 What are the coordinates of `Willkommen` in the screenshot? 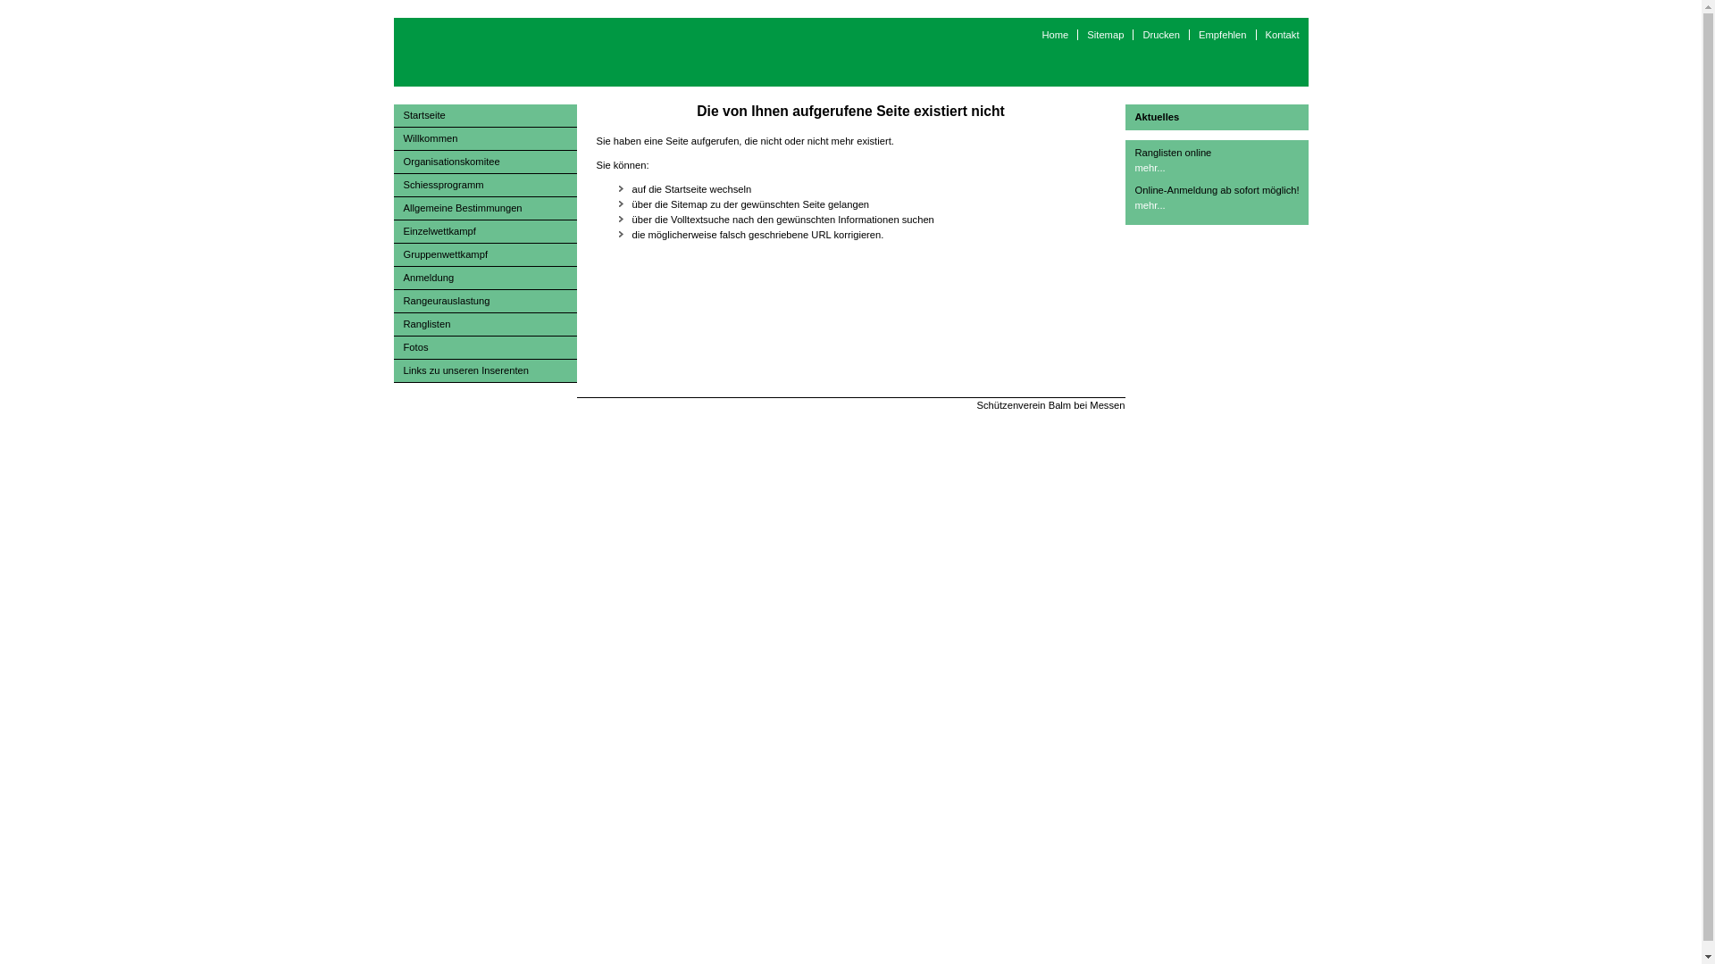 It's located at (484, 139).